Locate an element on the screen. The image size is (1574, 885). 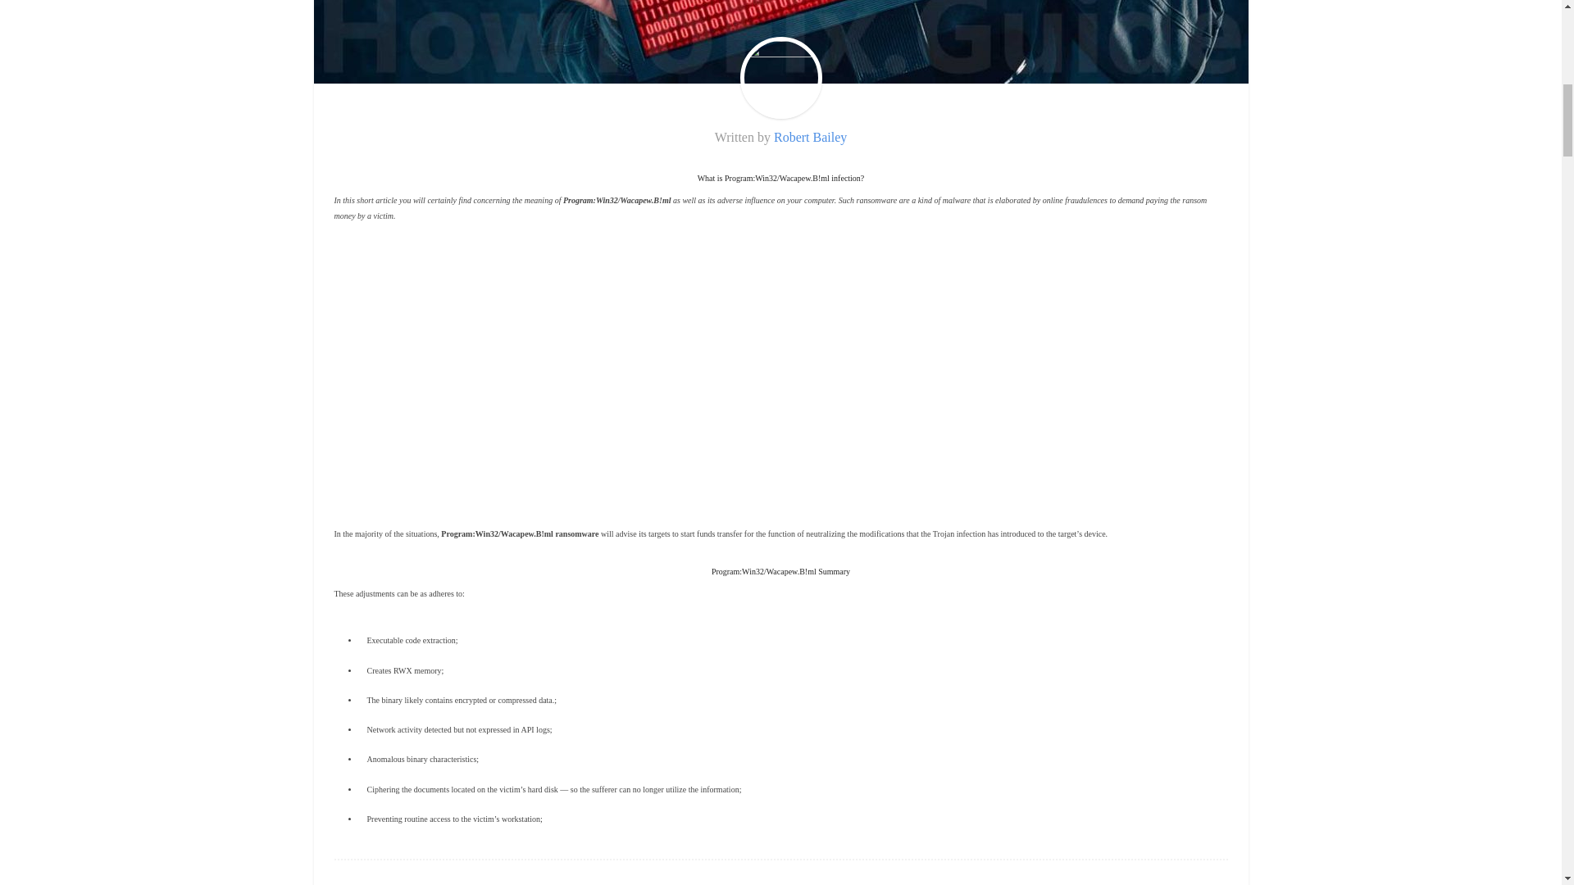
Robert Bailey is located at coordinates (810, 137).